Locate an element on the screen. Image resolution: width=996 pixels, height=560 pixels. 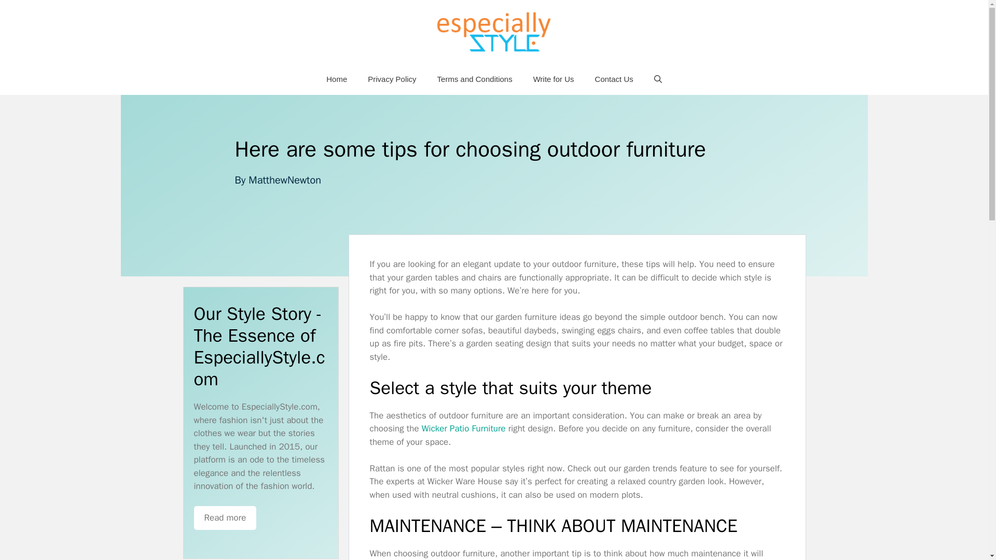
Home is located at coordinates (336, 79).